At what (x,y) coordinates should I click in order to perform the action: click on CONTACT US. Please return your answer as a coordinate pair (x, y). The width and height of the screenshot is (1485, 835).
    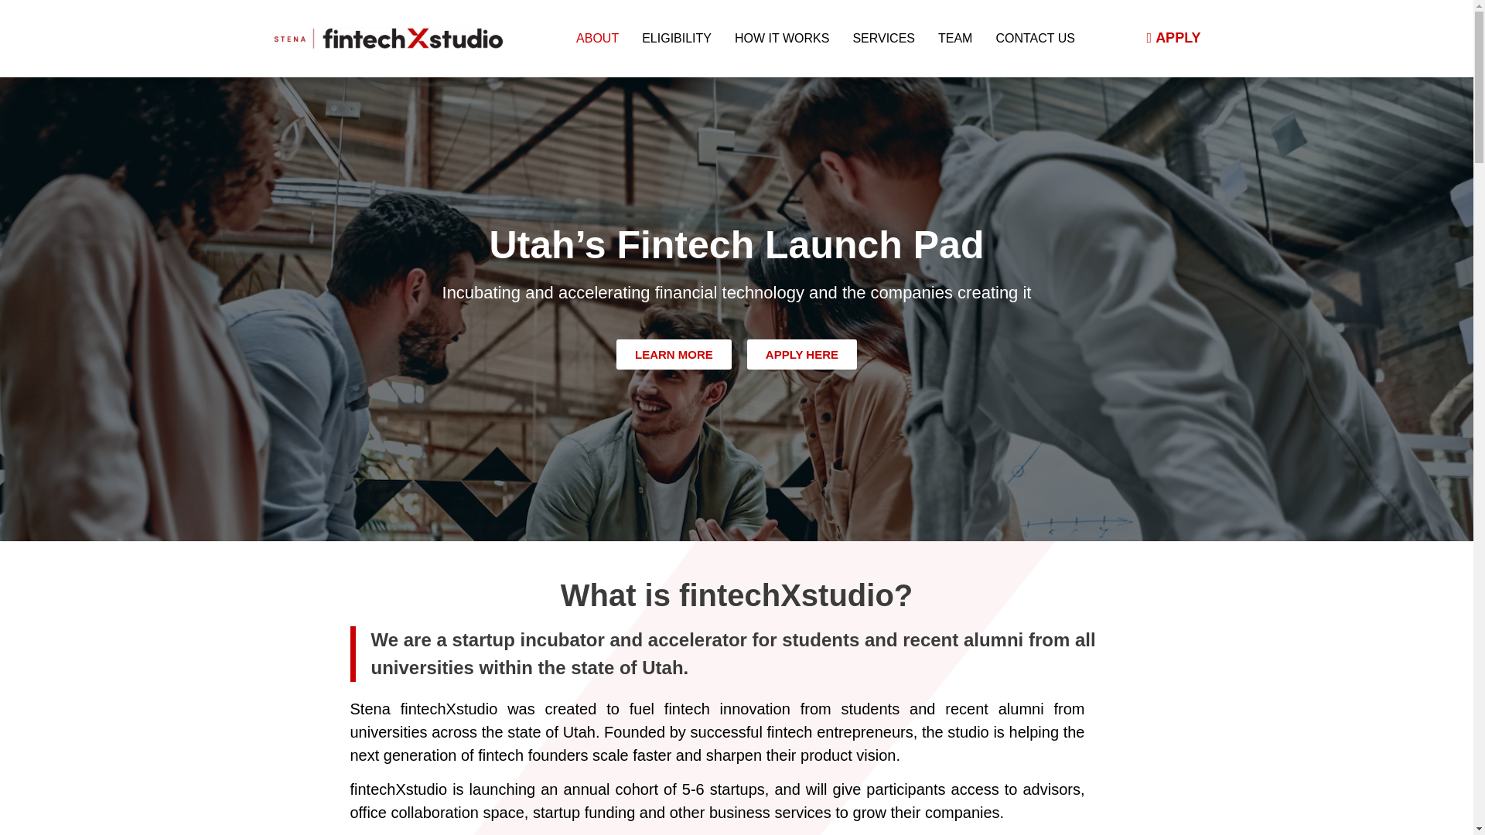
    Looking at the image, I should click on (1035, 39).